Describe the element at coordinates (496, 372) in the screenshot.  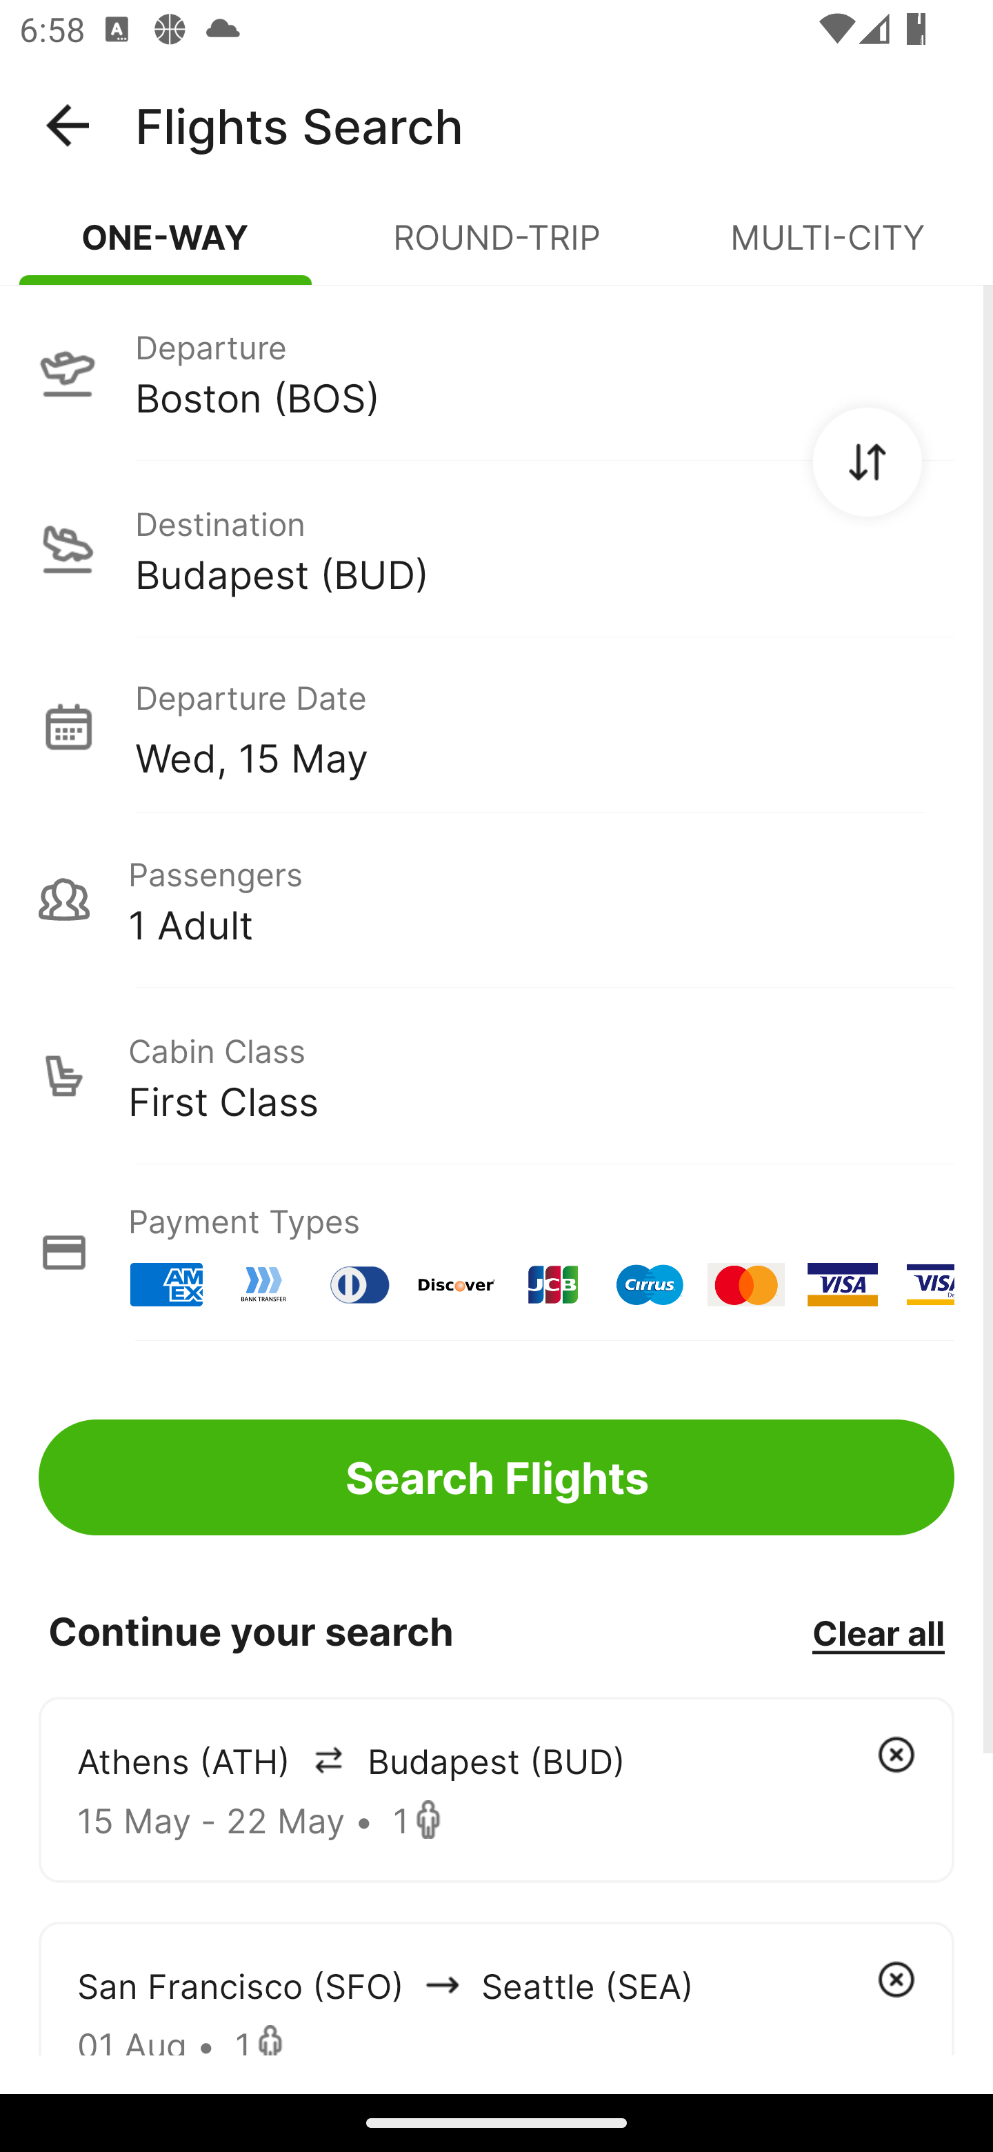
I see `Departure Boston (BOS)` at that location.